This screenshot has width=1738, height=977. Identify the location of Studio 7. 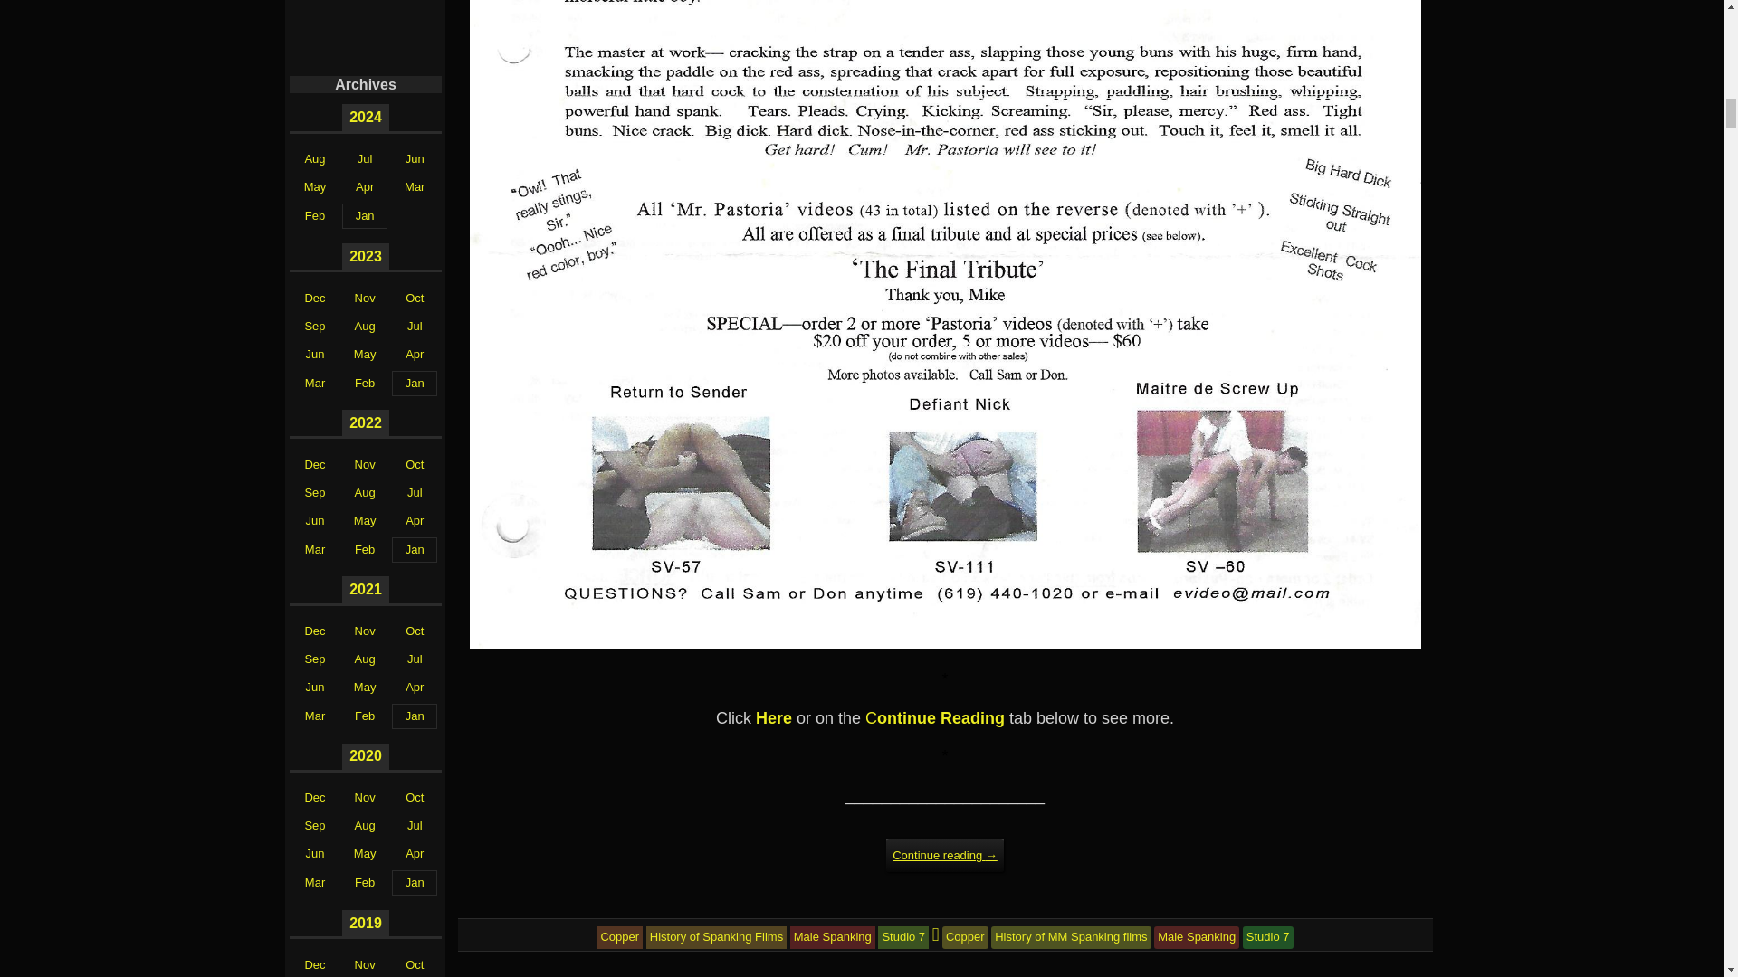
(902, 937).